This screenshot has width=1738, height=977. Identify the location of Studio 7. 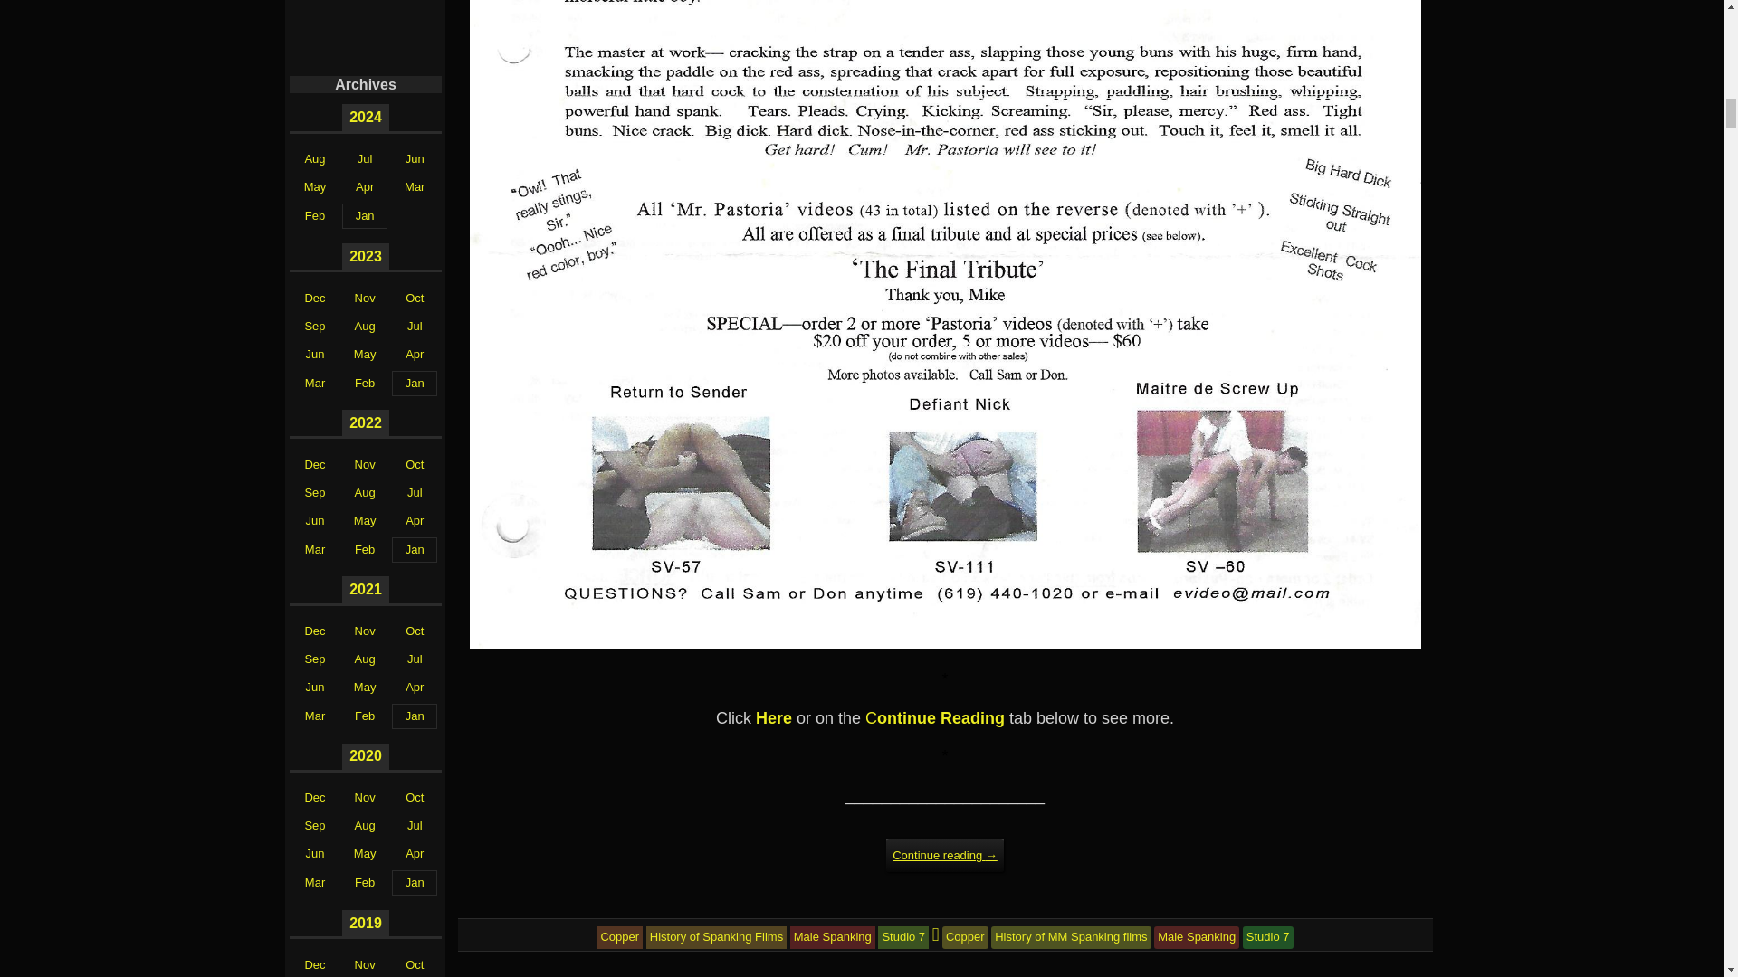
(902, 937).